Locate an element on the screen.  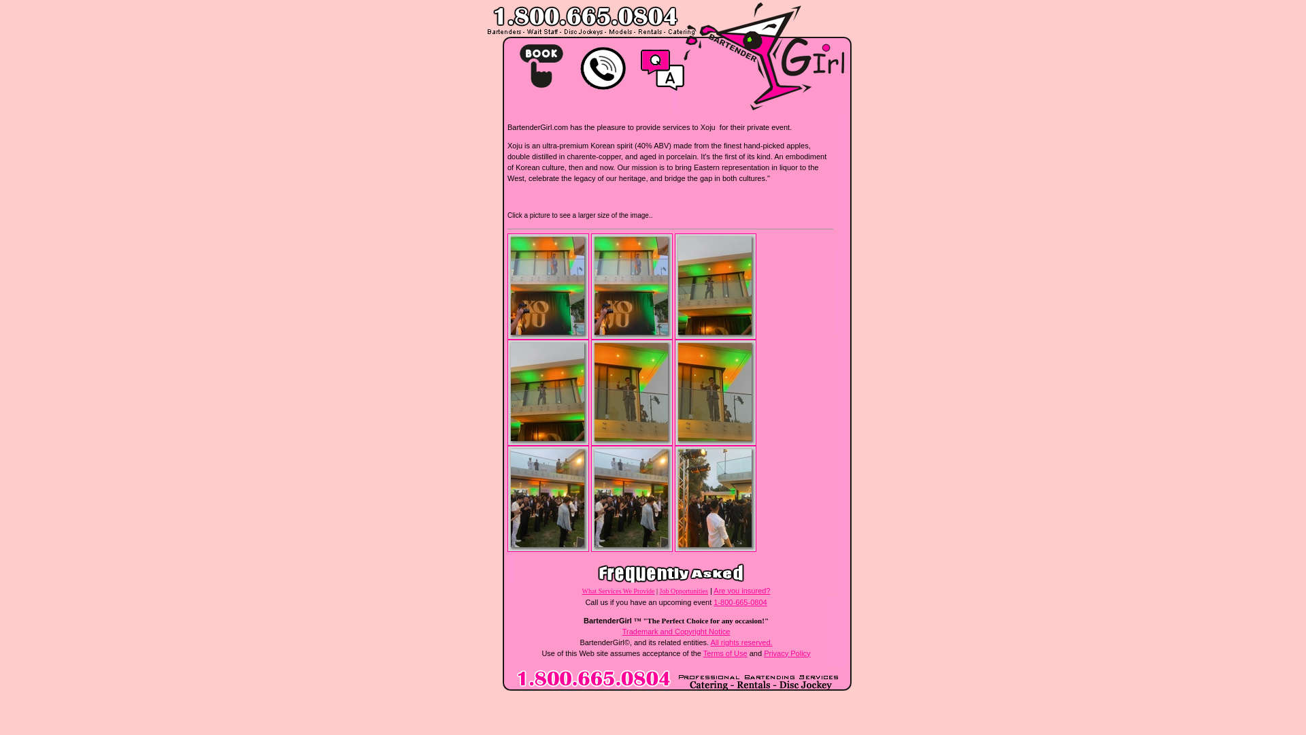
Soyu Event is located at coordinates (631, 392).